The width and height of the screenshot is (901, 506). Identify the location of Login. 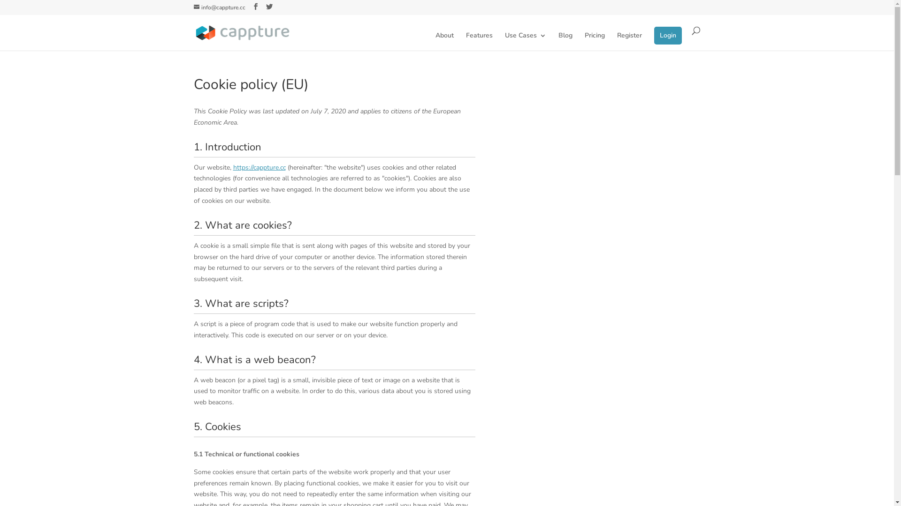
(668, 36).